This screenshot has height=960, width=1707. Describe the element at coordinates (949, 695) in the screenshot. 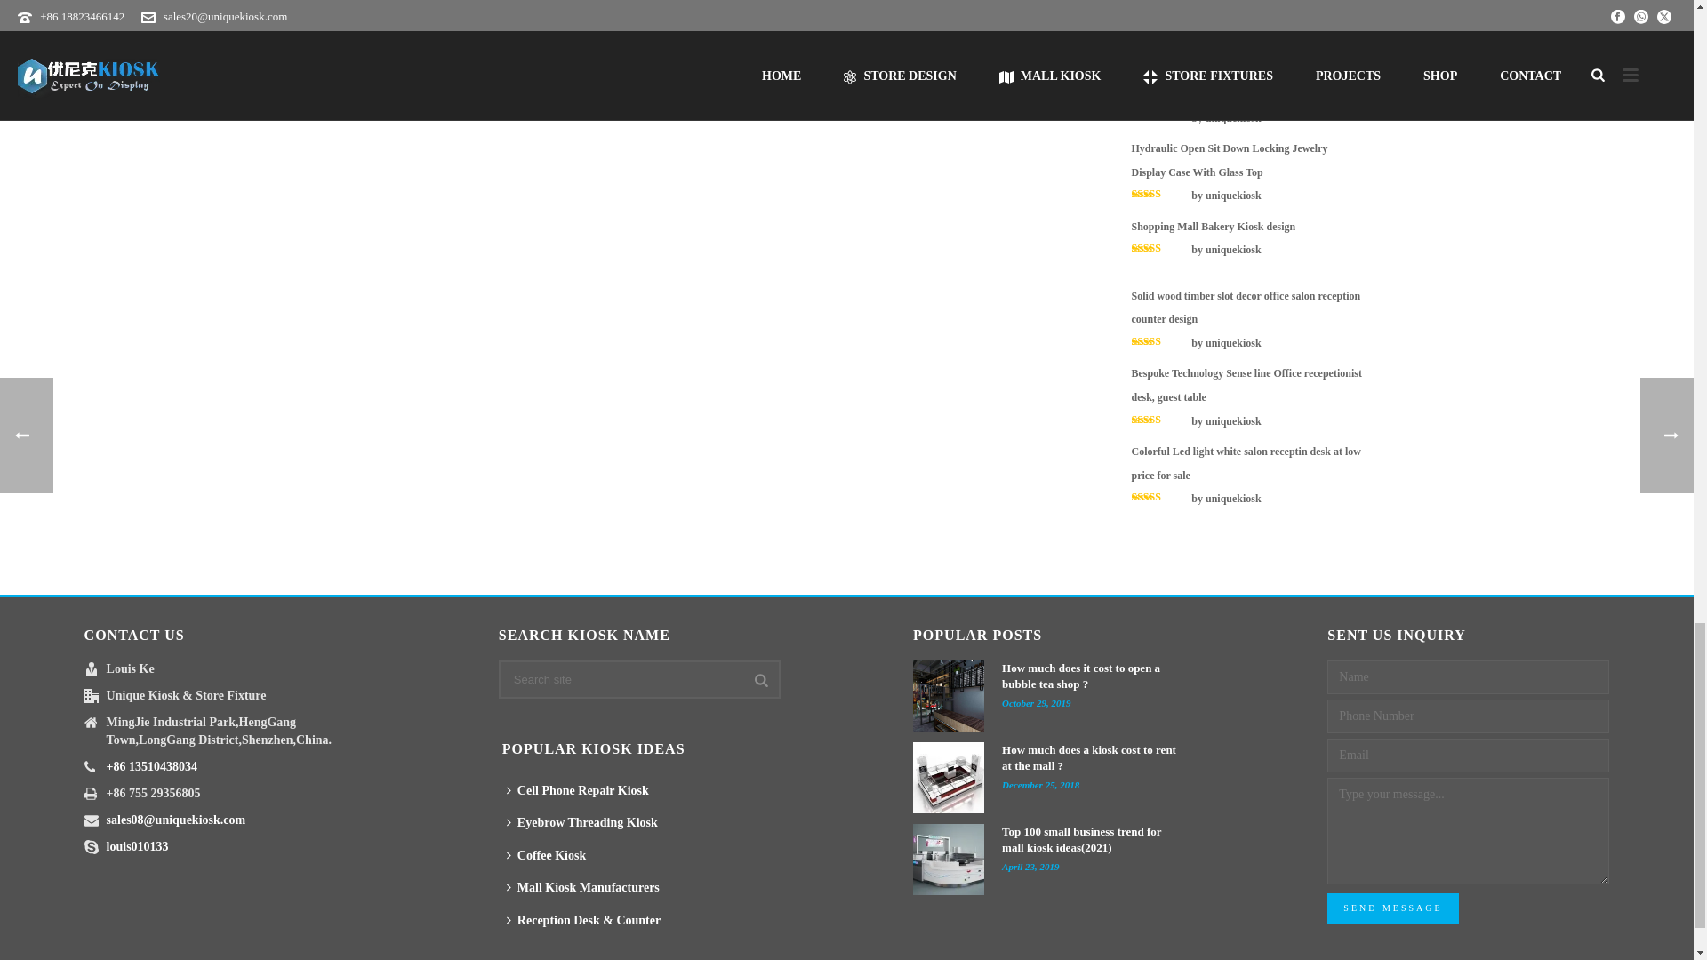

I see `How much does it cost to open a bubble tea shop ?` at that location.